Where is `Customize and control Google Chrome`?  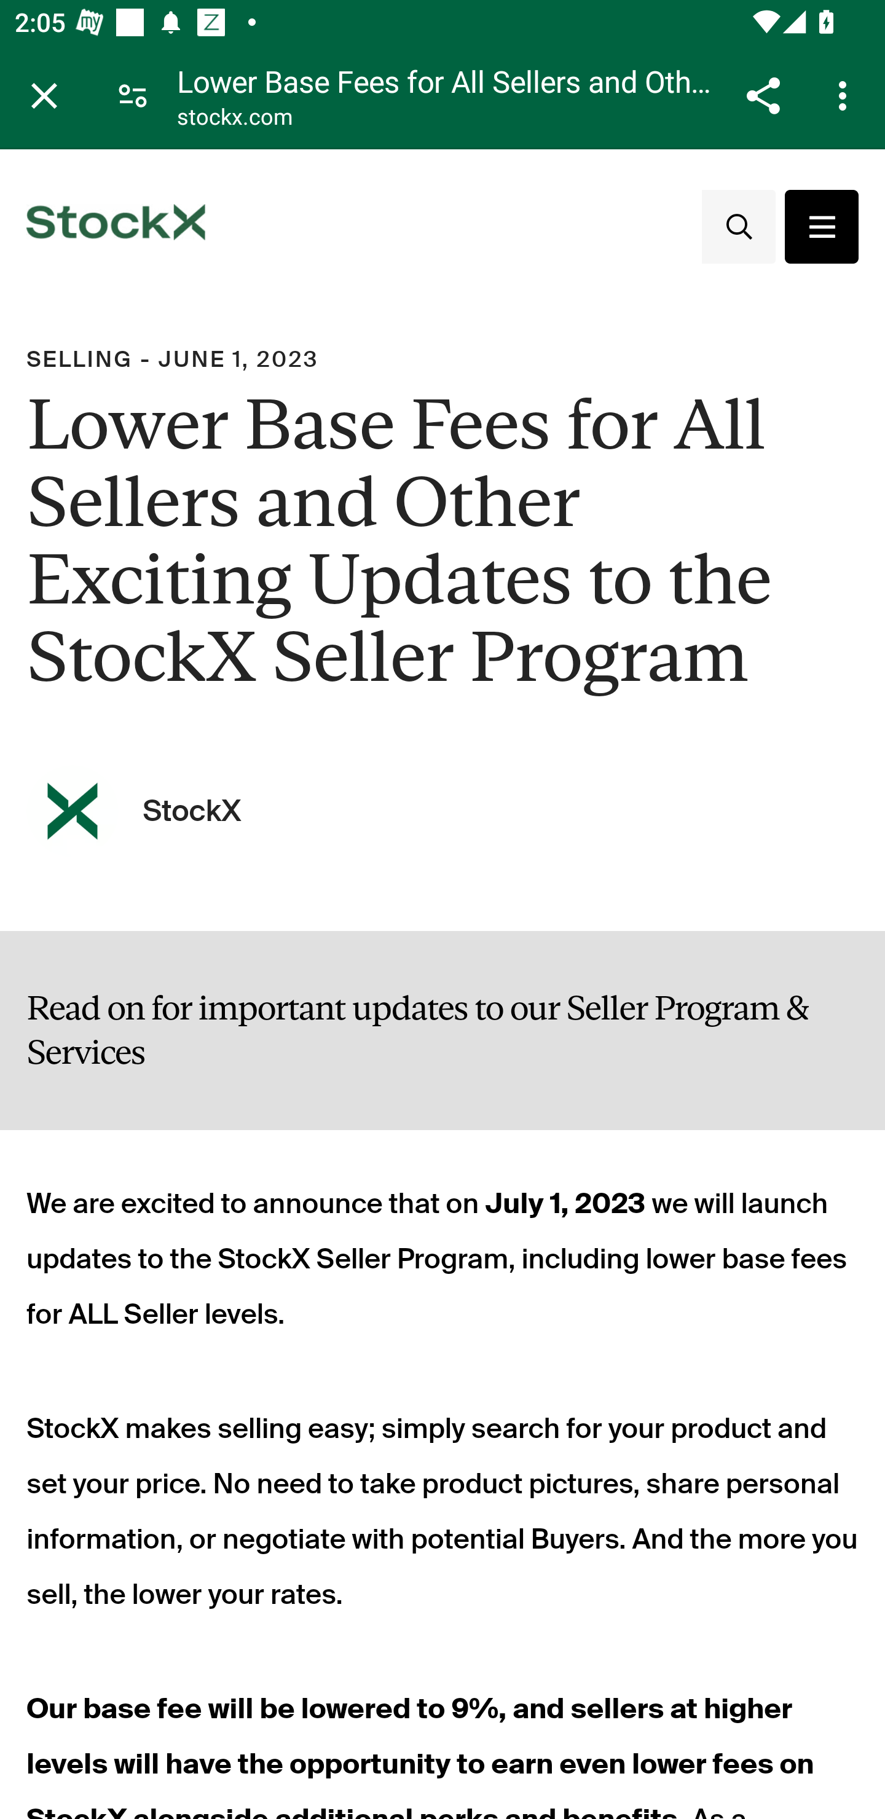 Customize and control Google Chrome is located at coordinates (846, 95).